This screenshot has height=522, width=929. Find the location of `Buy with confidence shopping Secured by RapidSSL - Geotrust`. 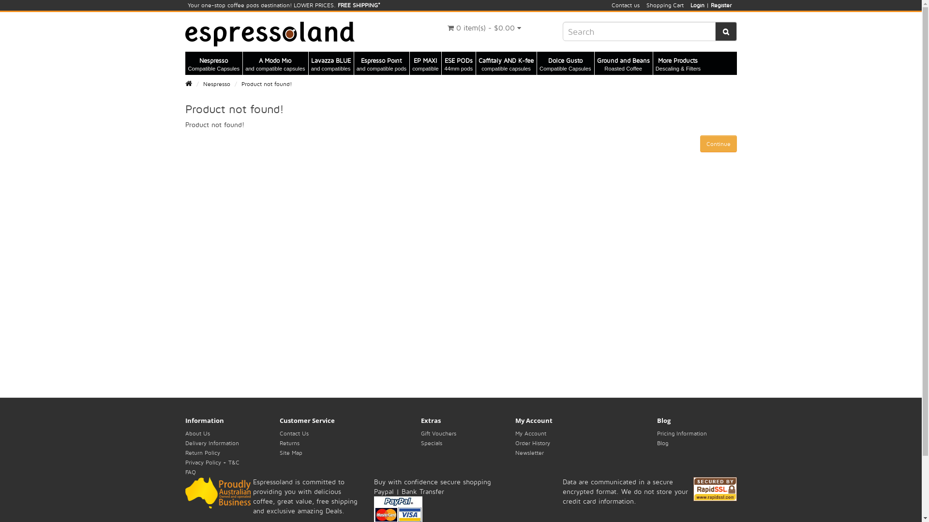

Buy with confidence shopping Secured by RapidSSL - Geotrust is located at coordinates (715, 489).